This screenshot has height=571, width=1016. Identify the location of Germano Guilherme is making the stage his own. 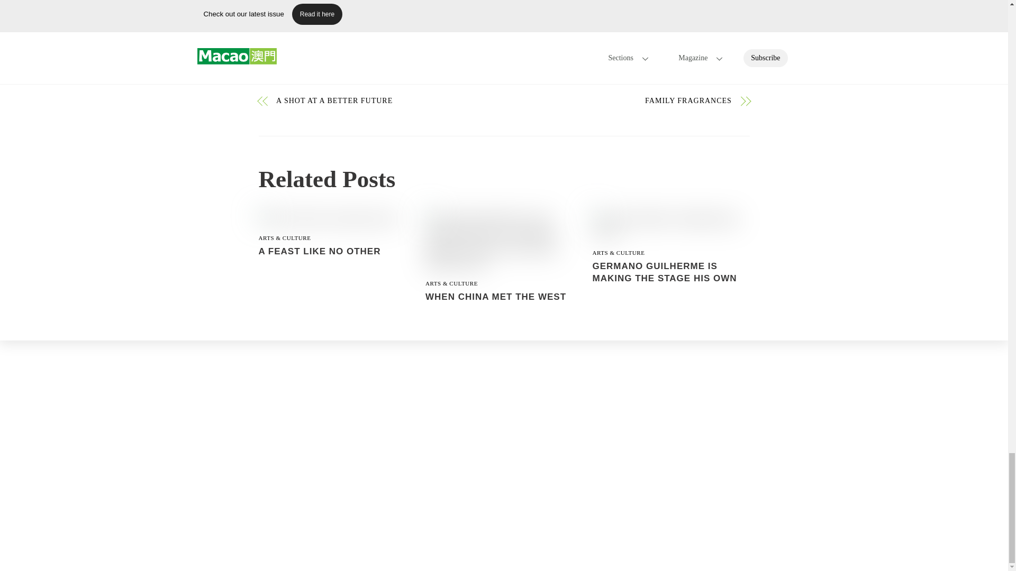
(671, 226).